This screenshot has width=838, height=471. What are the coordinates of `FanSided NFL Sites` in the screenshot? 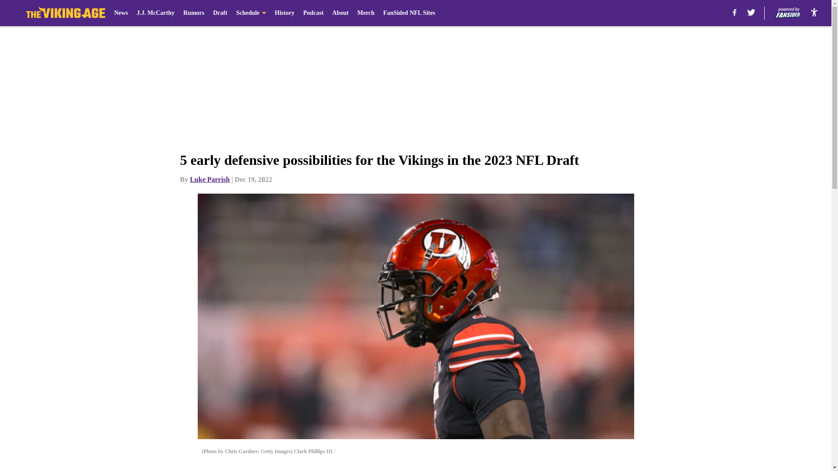 It's located at (409, 13).